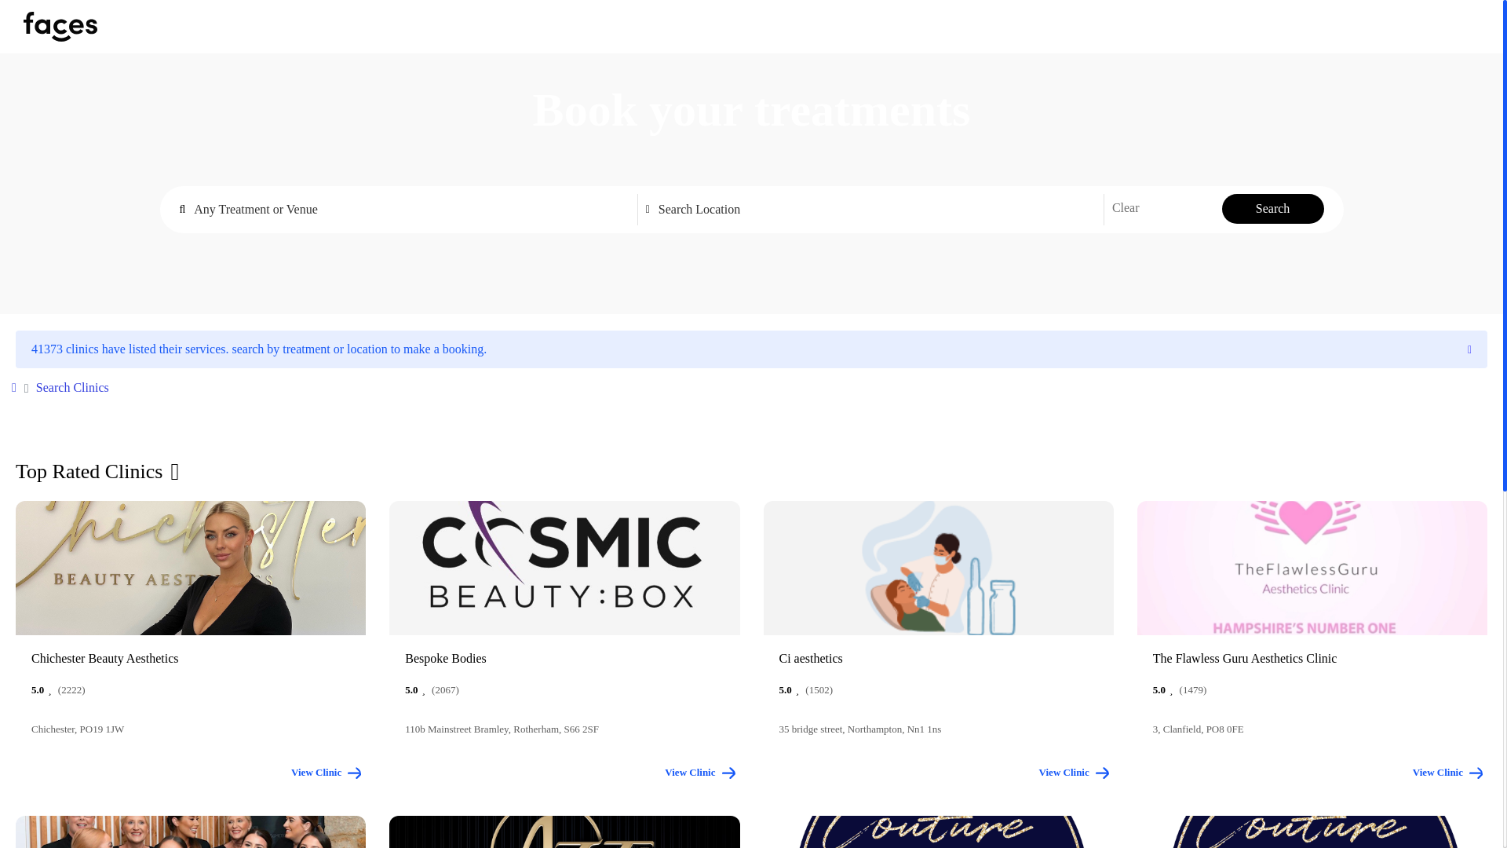 The image size is (1507, 848). I want to click on Clear, so click(1126, 207).